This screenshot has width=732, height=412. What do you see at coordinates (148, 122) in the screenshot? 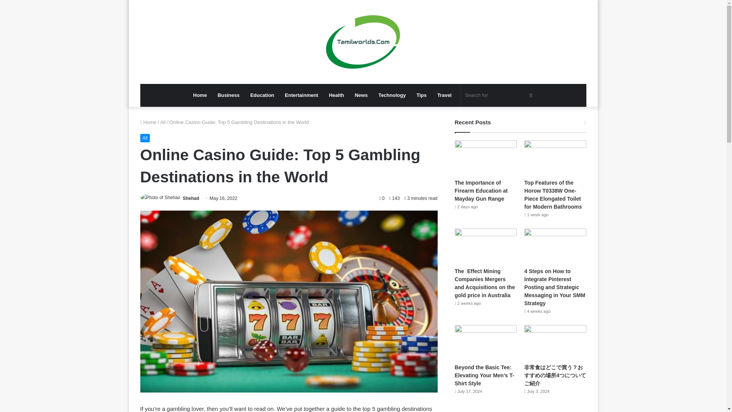
I see `Home` at bounding box center [148, 122].